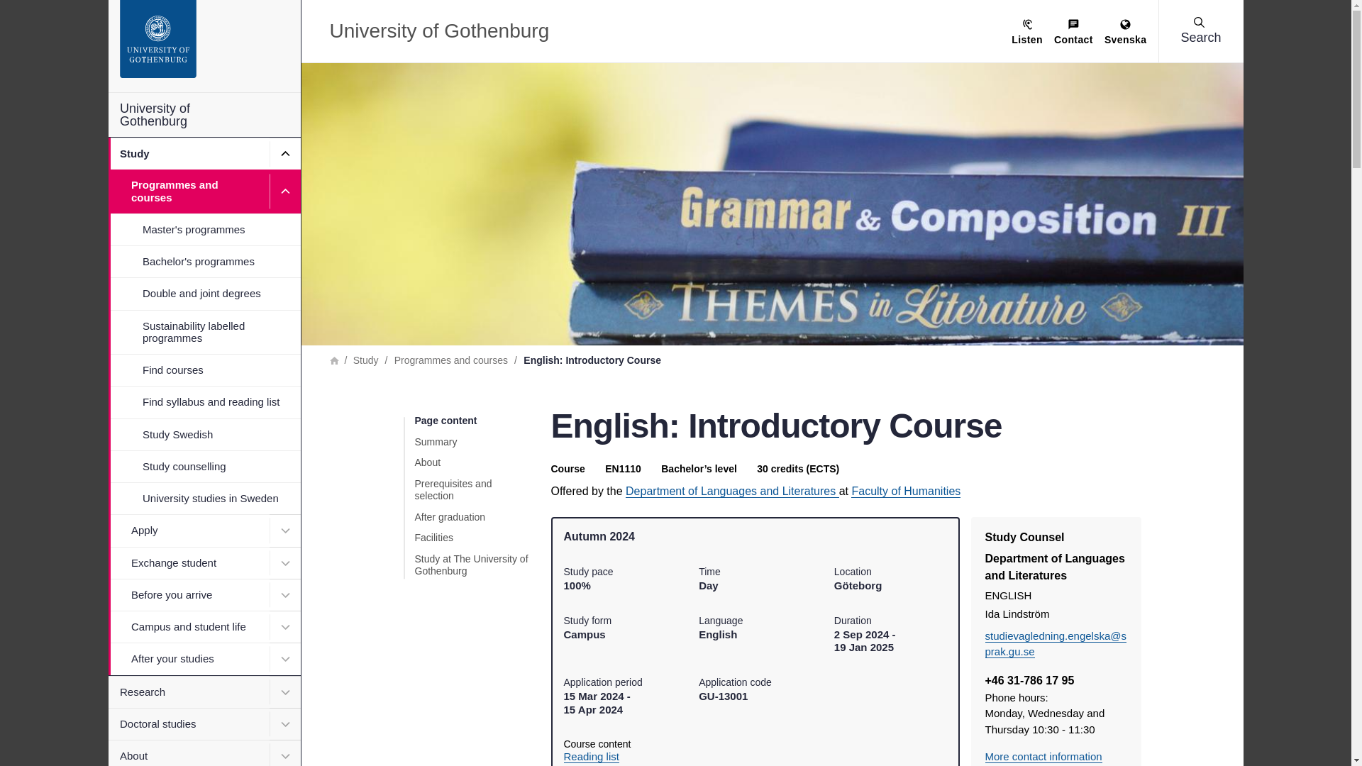 Image resolution: width=1362 pixels, height=766 pixels. What do you see at coordinates (1027, 33) in the screenshot?
I see `Listen with ReadSpeaker` at bounding box center [1027, 33].